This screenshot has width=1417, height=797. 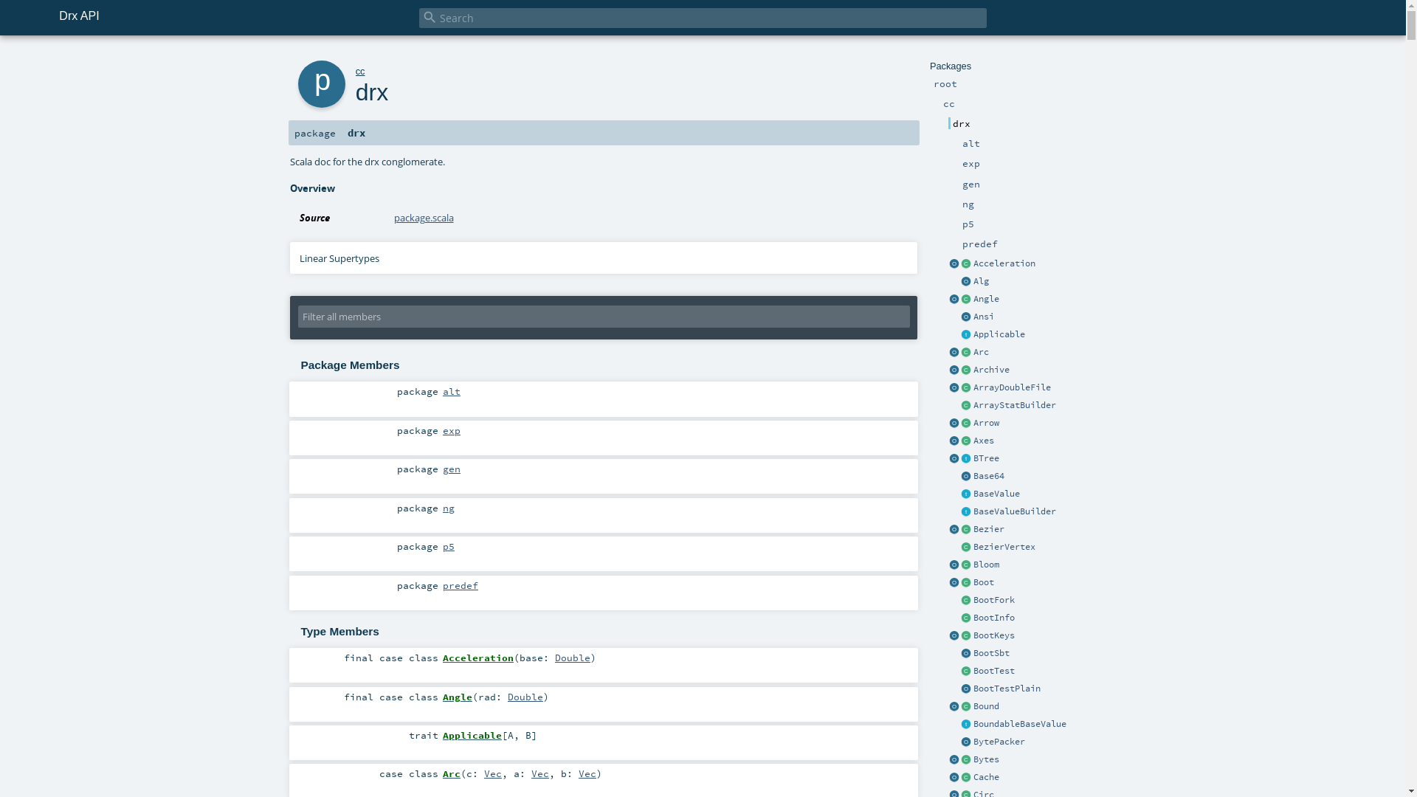 What do you see at coordinates (983, 582) in the screenshot?
I see `Boot` at bounding box center [983, 582].